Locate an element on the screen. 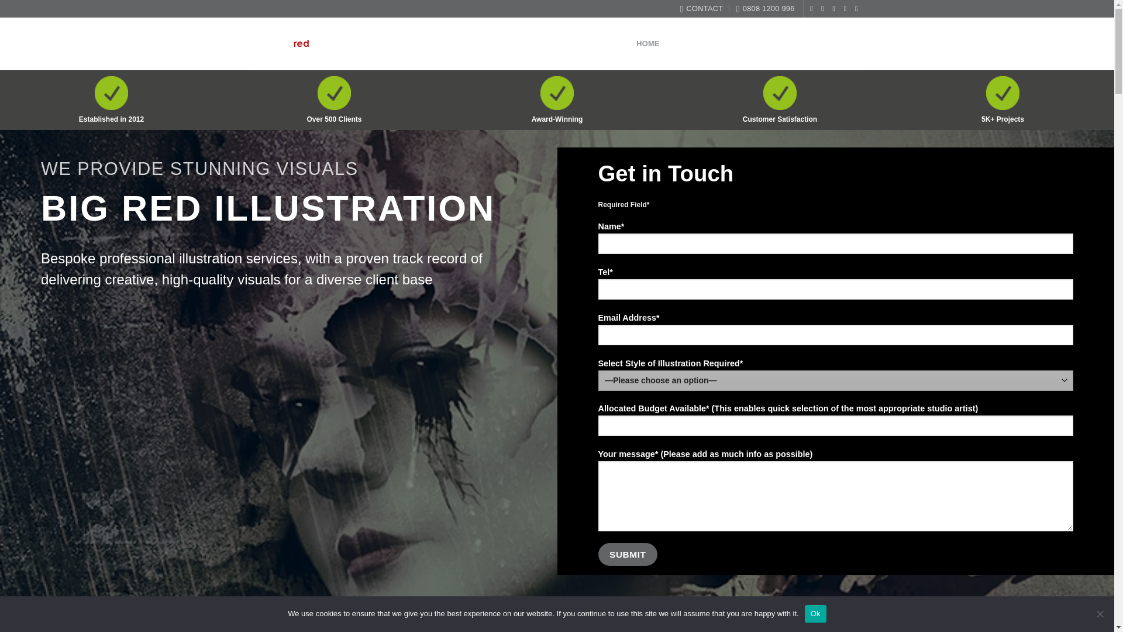 This screenshot has width=1123, height=632. HOME is located at coordinates (648, 43).